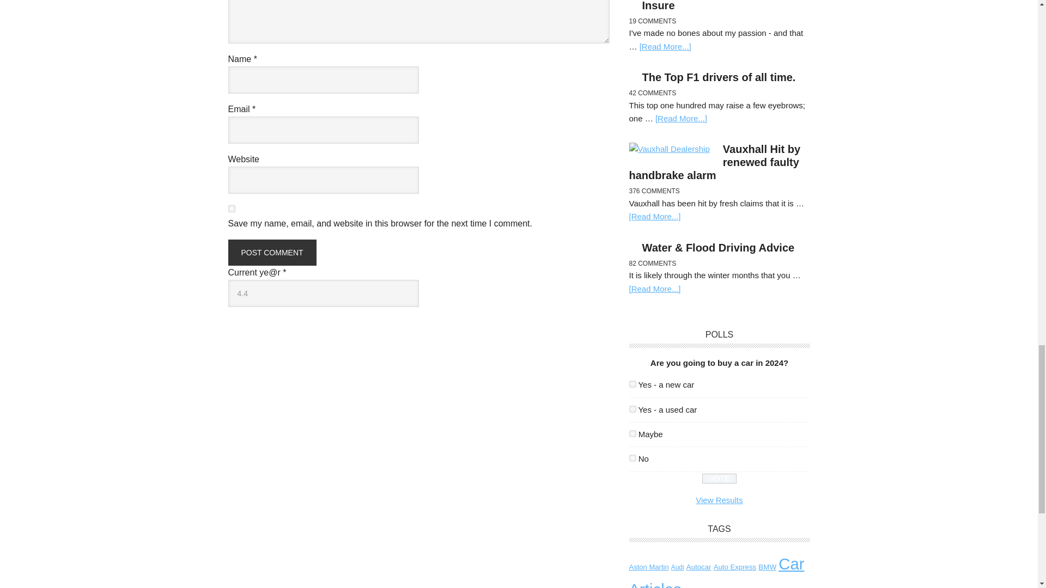 The width and height of the screenshot is (1046, 588). I want to click on 178, so click(632, 457).